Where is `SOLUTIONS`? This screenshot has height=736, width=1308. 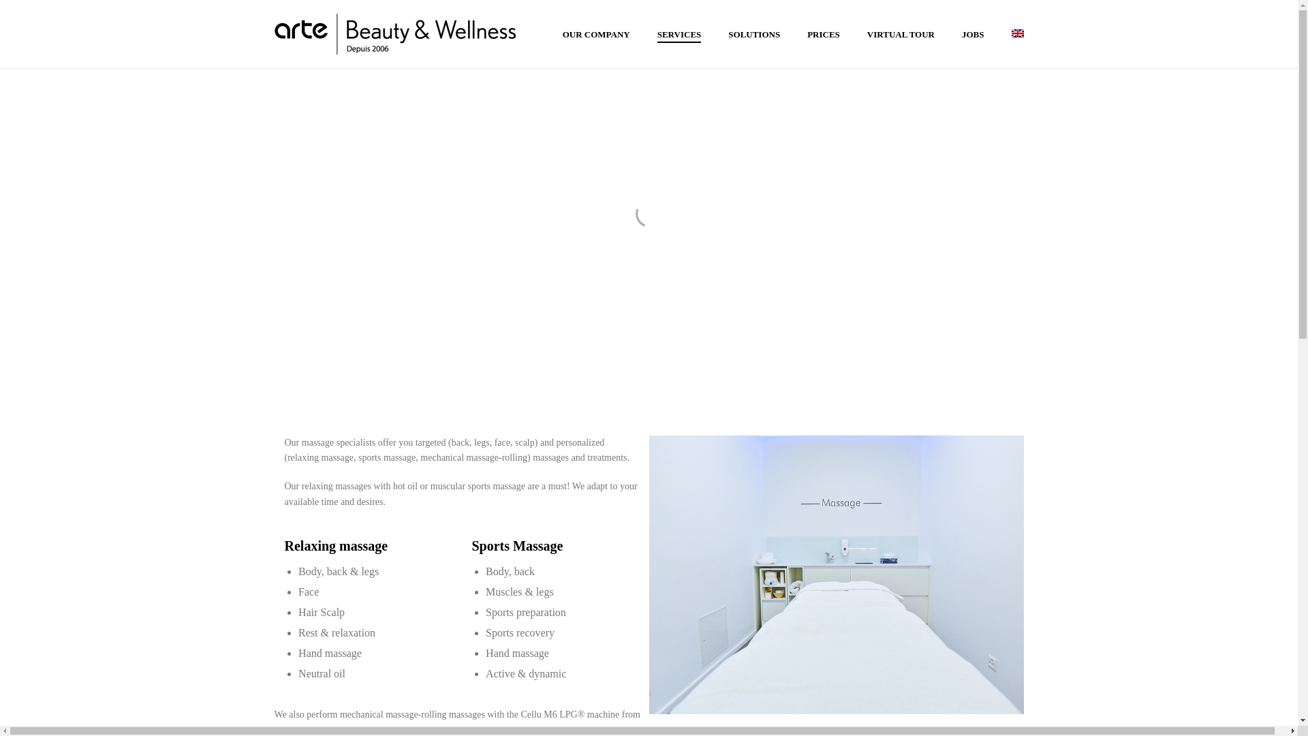
SOLUTIONS is located at coordinates (754, 34).